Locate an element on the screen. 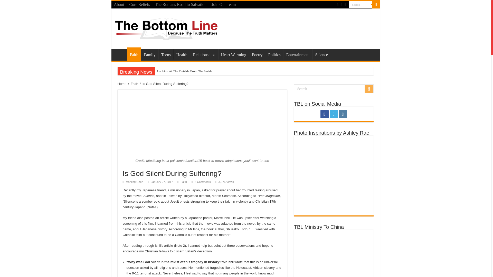 The width and height of the screenshot is (493, 277). Looking At The Outside From The Inside is located at coordinates (202, 71).